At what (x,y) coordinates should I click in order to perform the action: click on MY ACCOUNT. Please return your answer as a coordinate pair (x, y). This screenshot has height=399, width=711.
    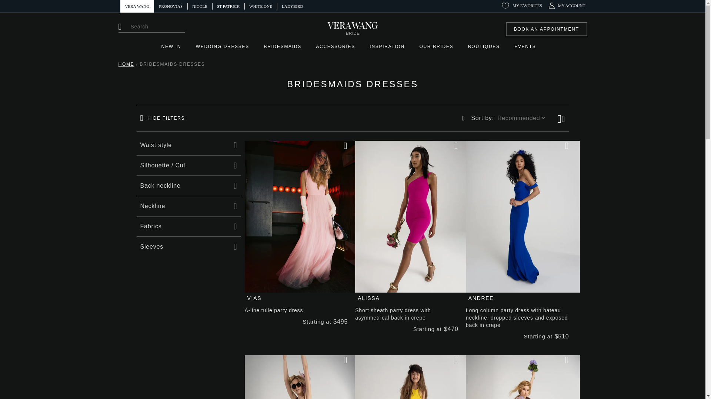
    Looking at the image, I should click on (567, 5).